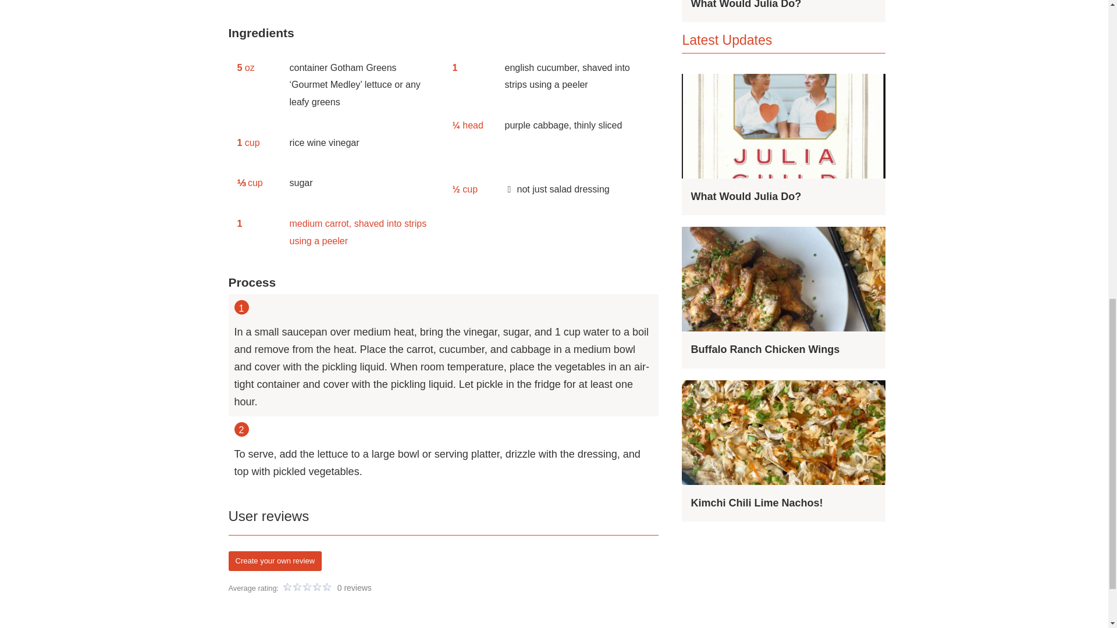  What do you see at coordinates (745, 5) in the screenshot?
I see `What Would Julia Do?` at bounding box center [745, 5].